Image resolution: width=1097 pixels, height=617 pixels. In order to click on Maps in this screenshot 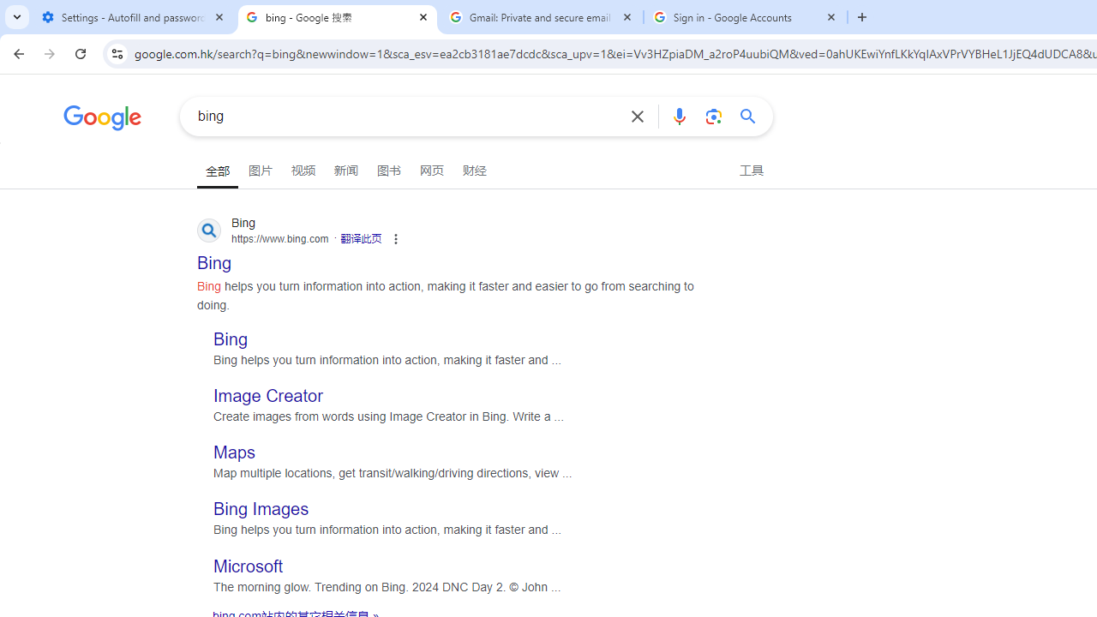, I will do `click(235, 452)`.